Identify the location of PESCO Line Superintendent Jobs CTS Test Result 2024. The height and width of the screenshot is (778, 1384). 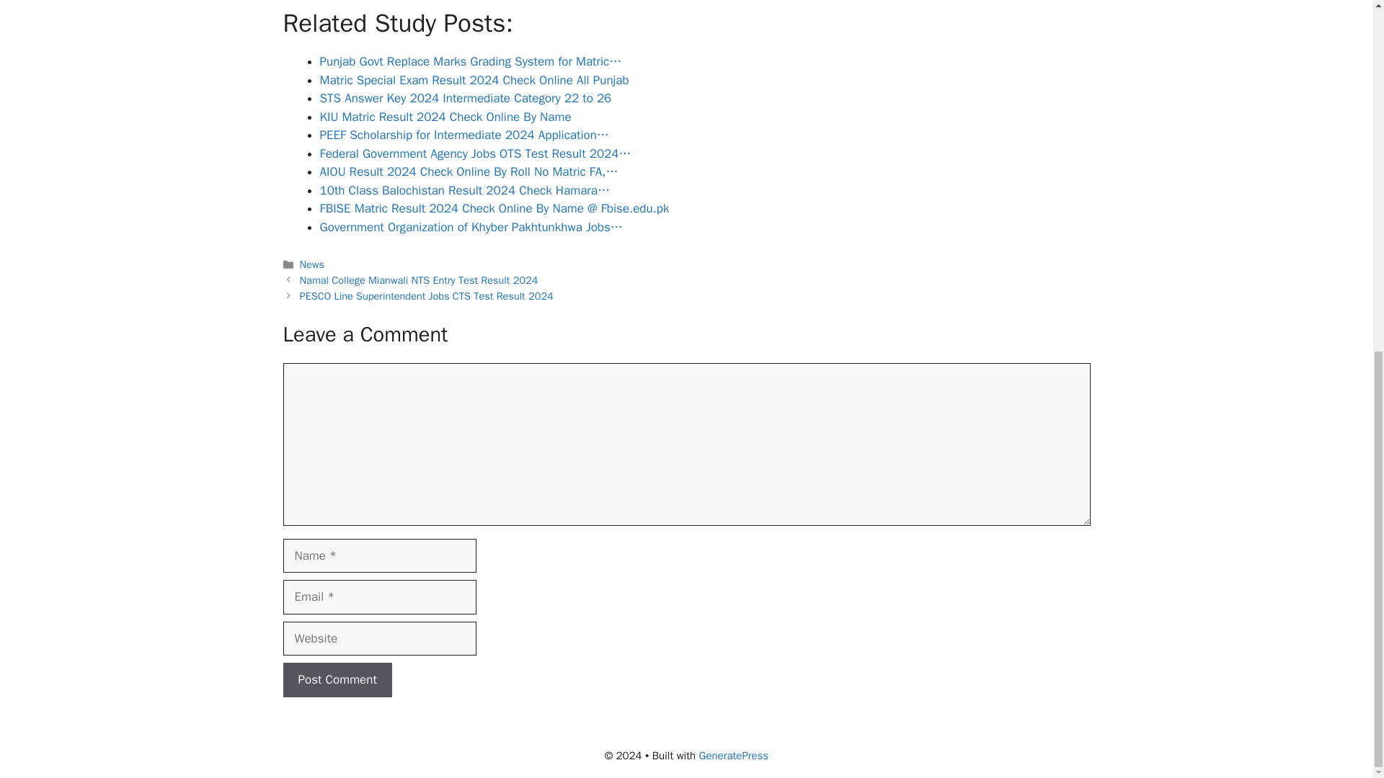
(427, 295).